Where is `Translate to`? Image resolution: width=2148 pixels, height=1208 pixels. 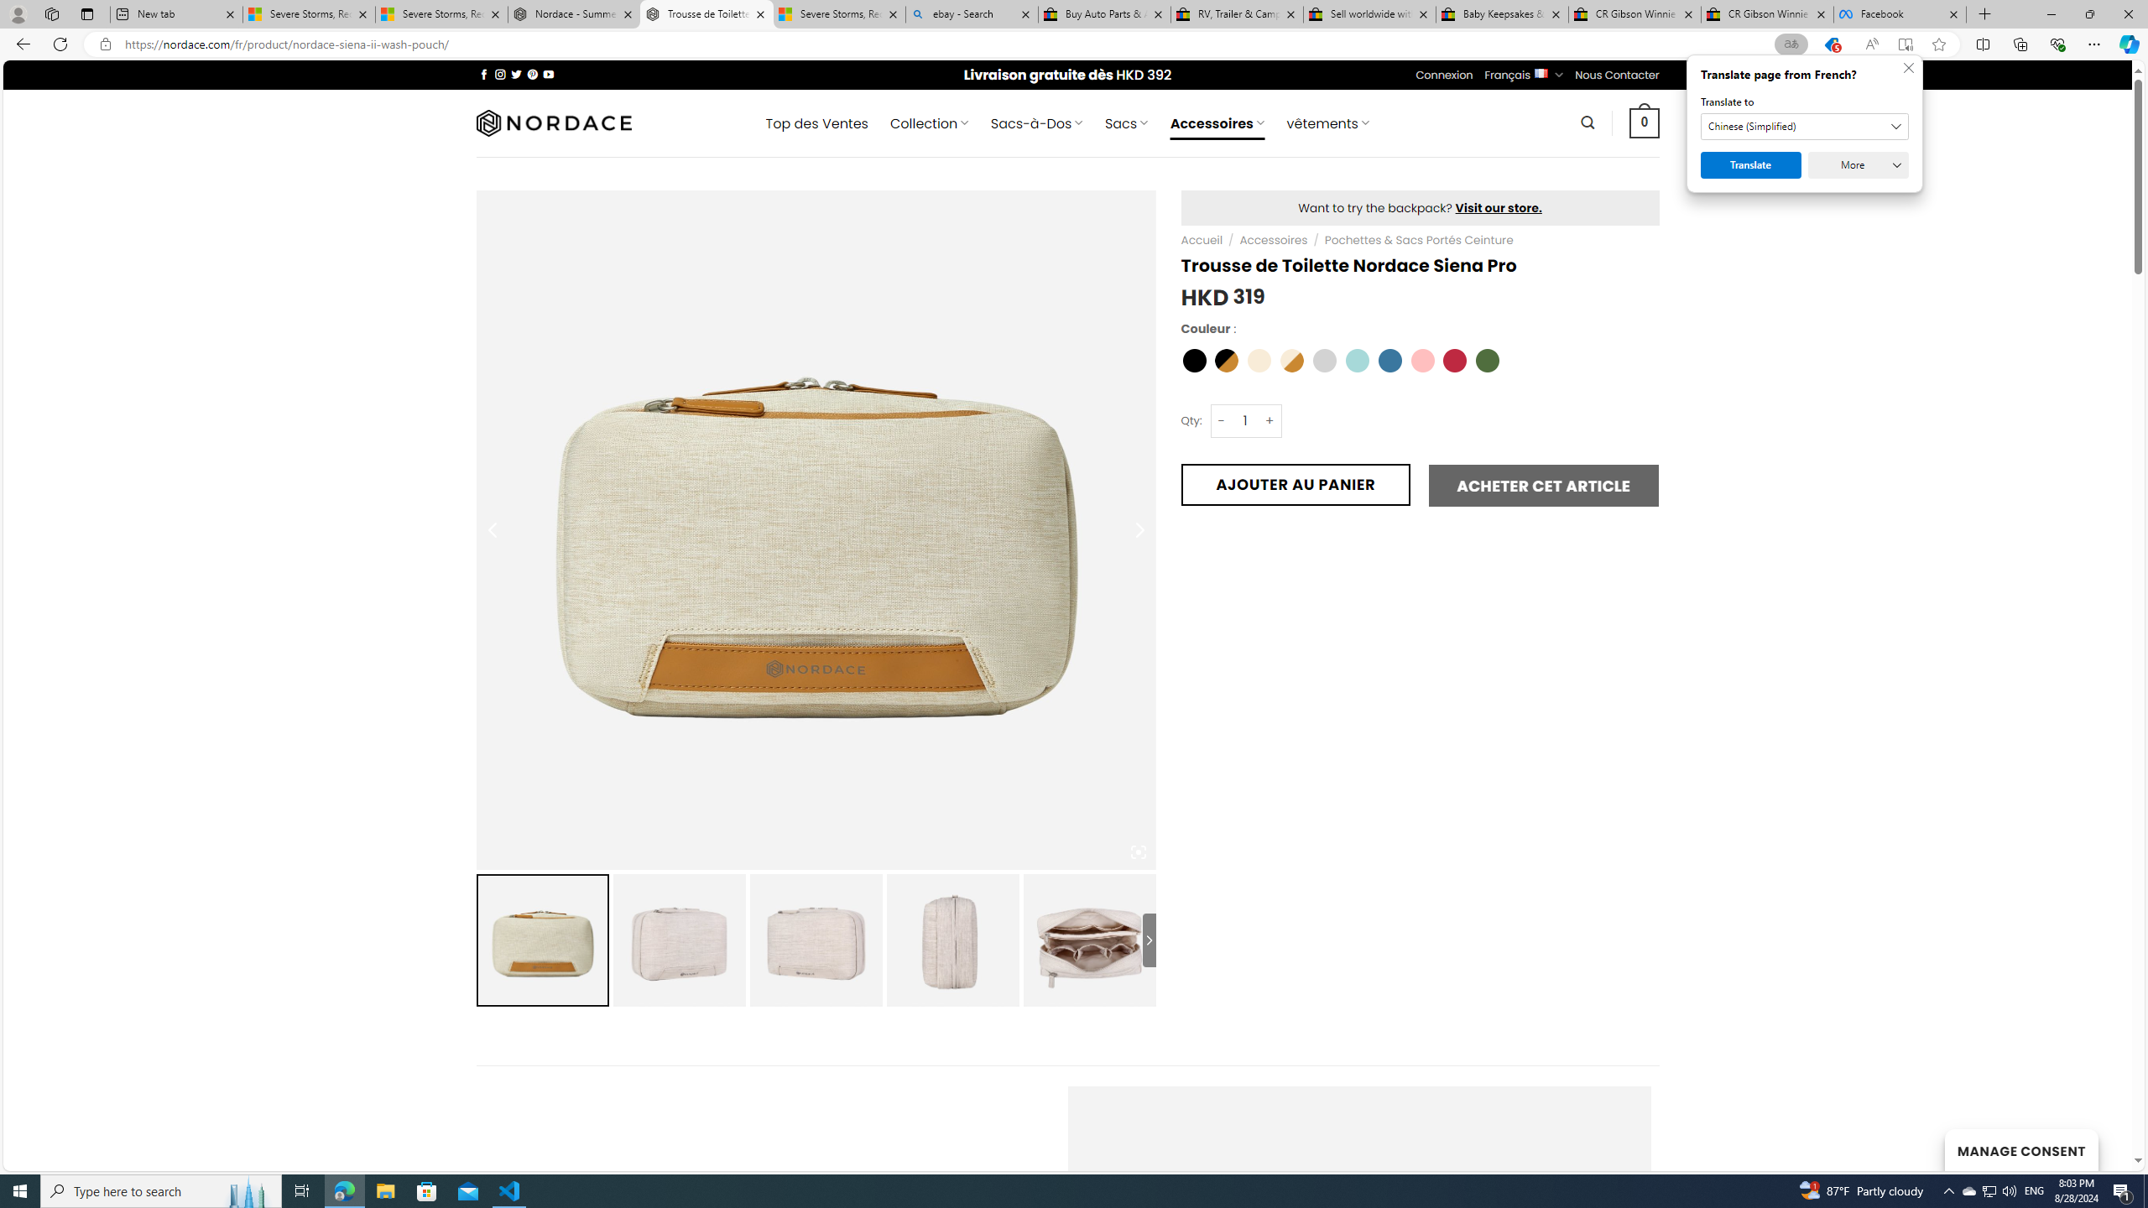 Translate to is located at coordinates (1805, 127).